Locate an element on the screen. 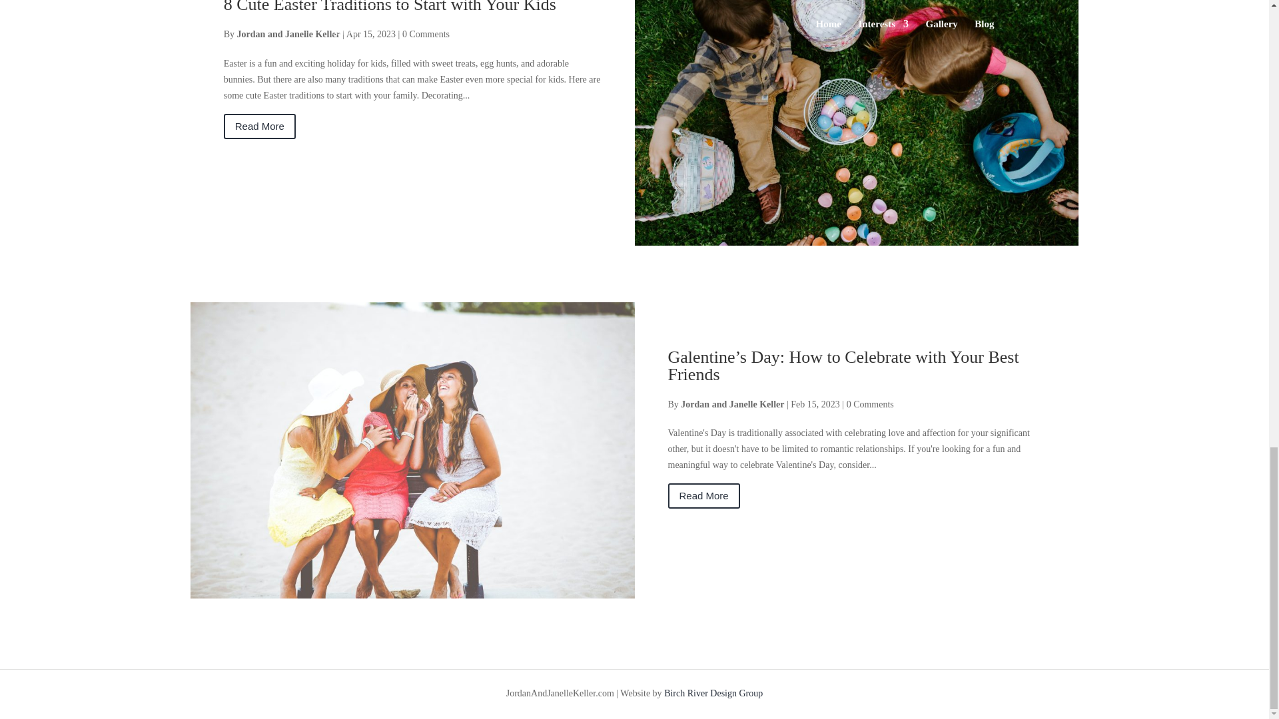 The height and width of the screenshot is (719, 1279). Read More is located at coordinates (260, 126).